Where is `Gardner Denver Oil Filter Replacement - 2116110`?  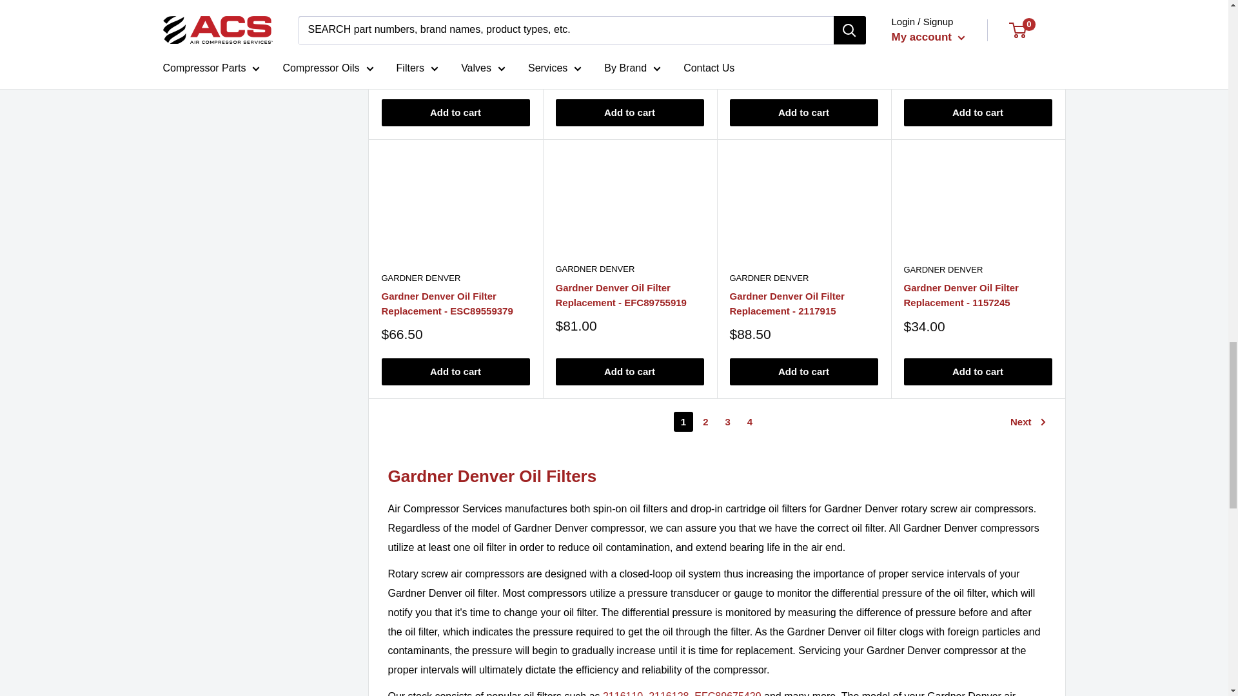 Gardner Denver Oil Filter Replacement - 2116110 is located at coordinates (623, 693).